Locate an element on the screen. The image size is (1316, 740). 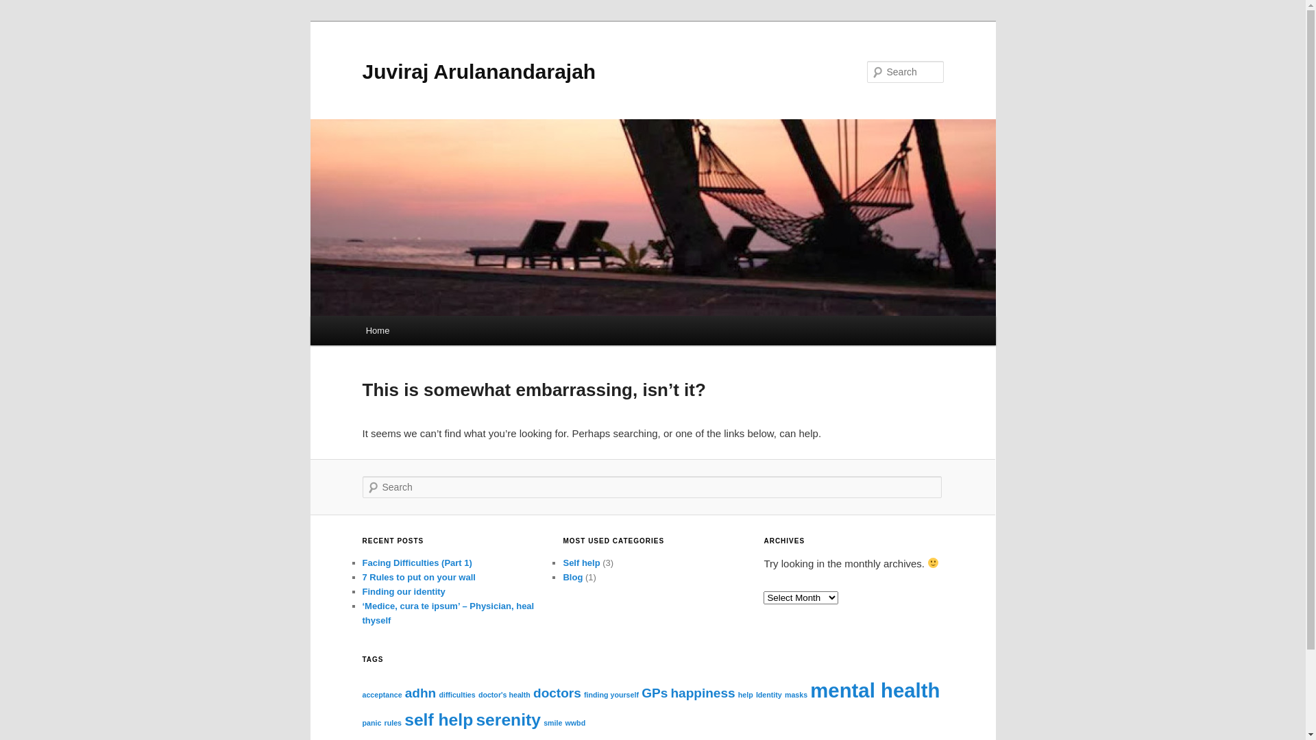
Finding our identity is located at coordinates (403, 592).